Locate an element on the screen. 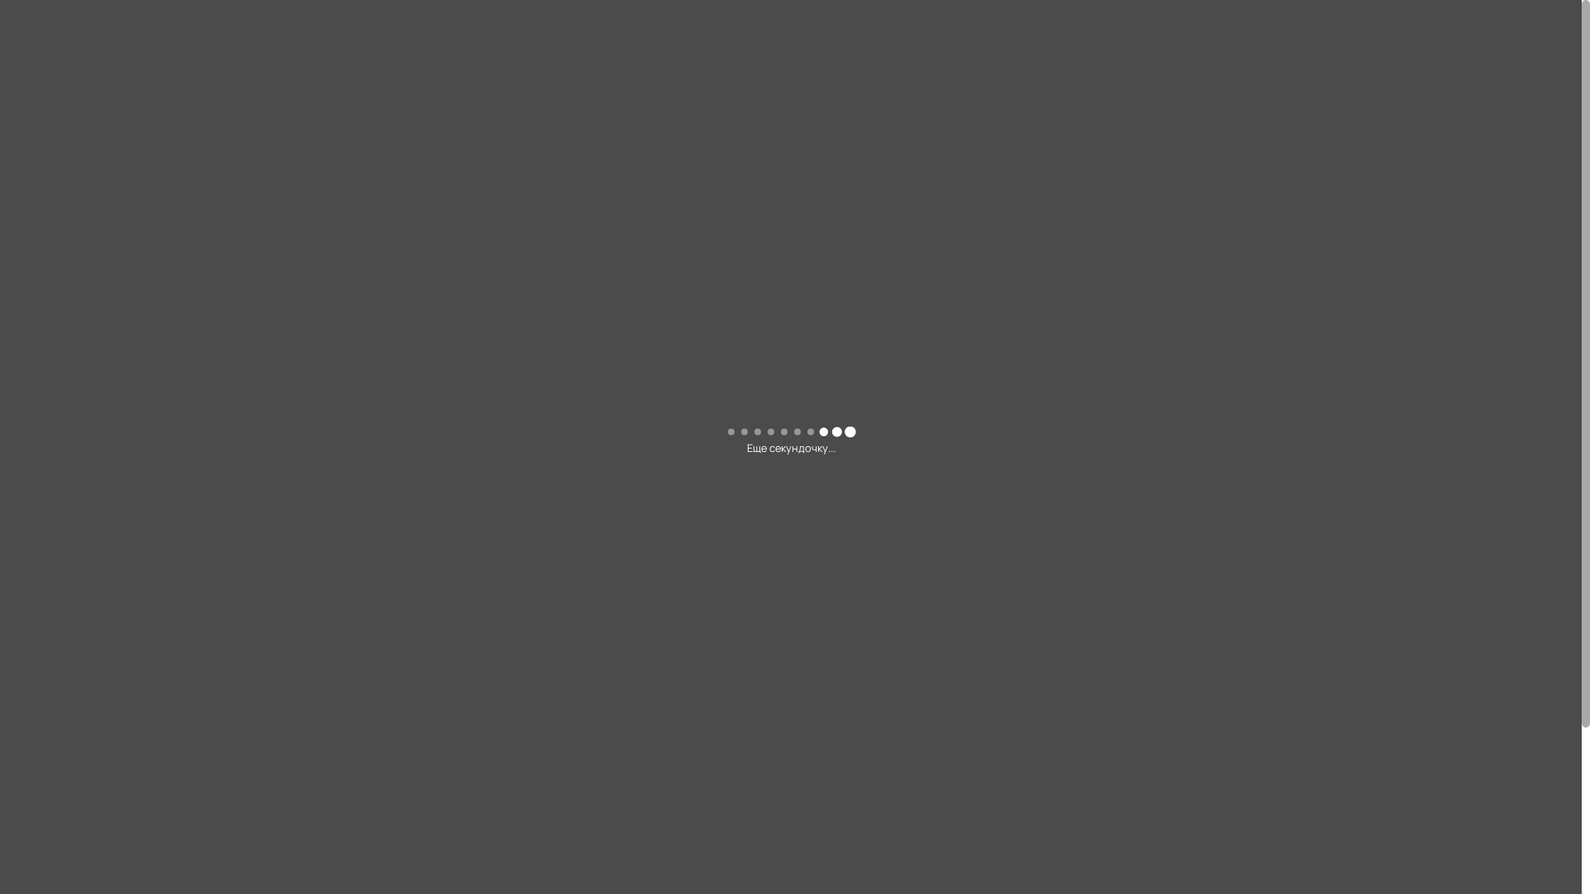  polakr@tut.by is located at coordinates (1124, 358).